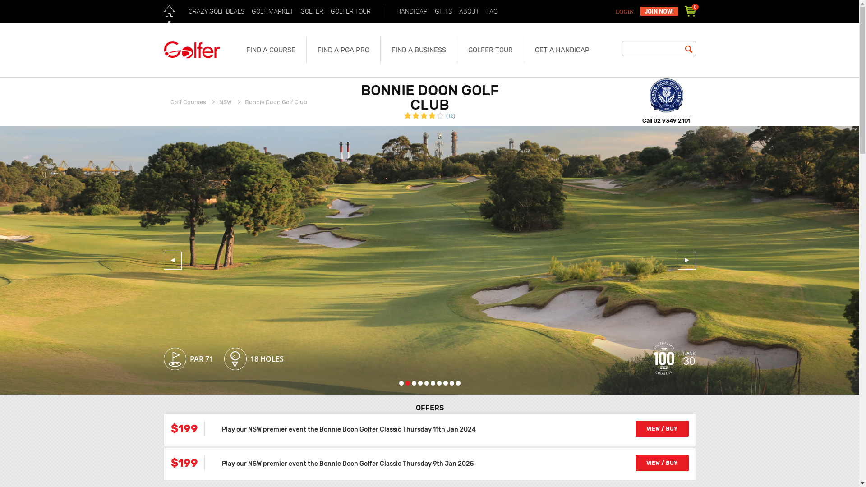 This screenshot has width=866, height=487. I want to click on 1, so click(401, 383).